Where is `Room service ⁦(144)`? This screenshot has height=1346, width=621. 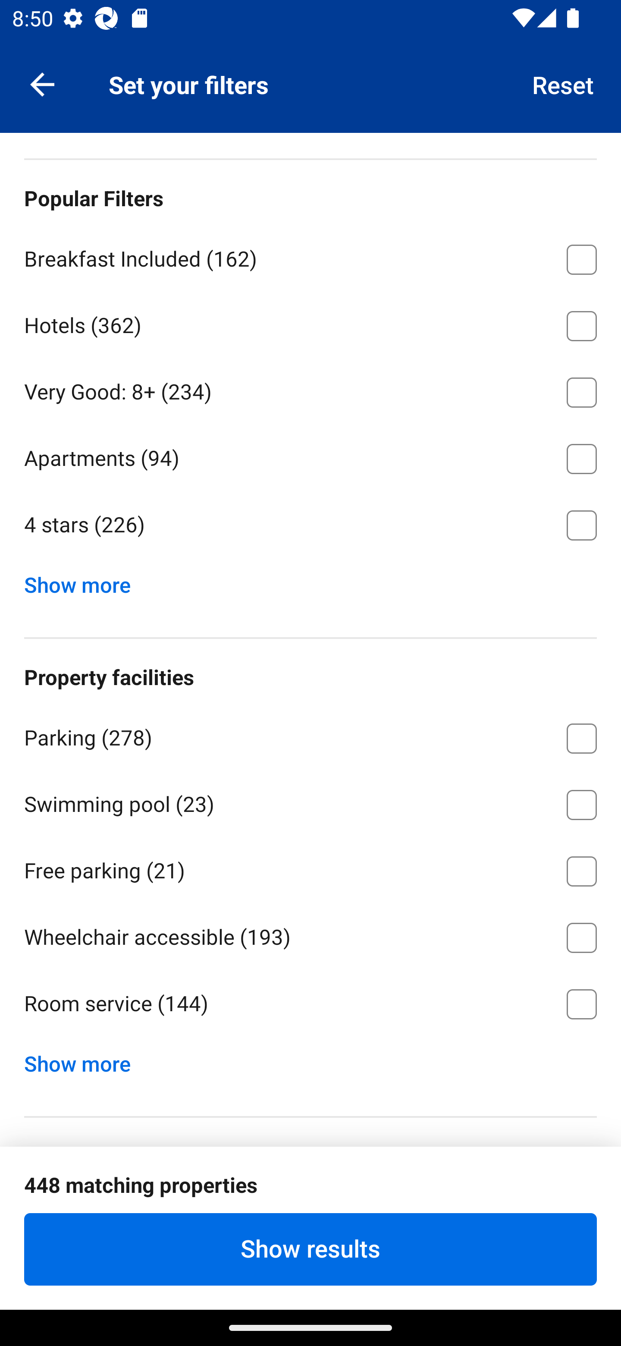 Room service ⁦(144) is located at coordinates (310, 1004).